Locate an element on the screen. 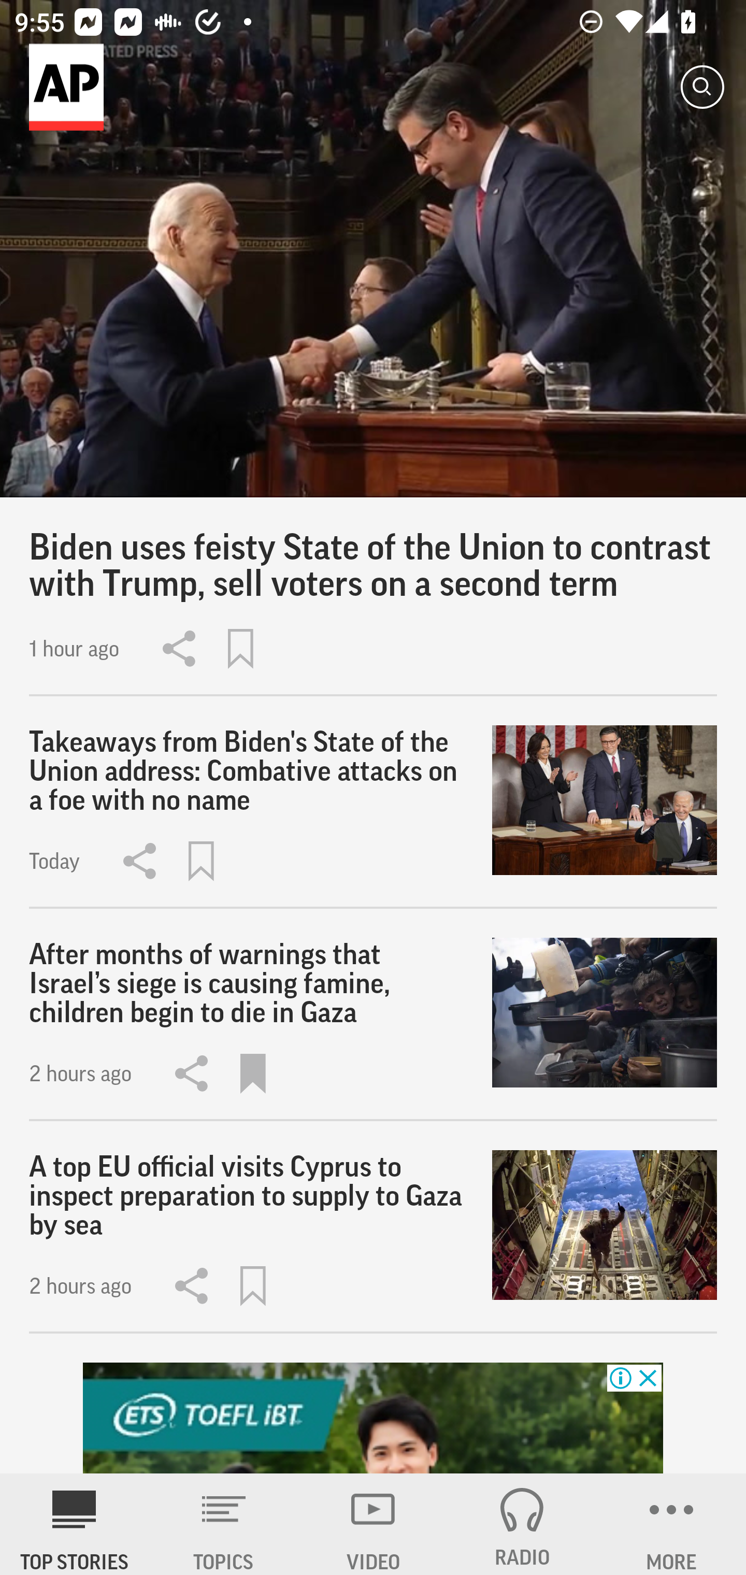  AP News TOP STORIES is located at coordinates (75, 1524).